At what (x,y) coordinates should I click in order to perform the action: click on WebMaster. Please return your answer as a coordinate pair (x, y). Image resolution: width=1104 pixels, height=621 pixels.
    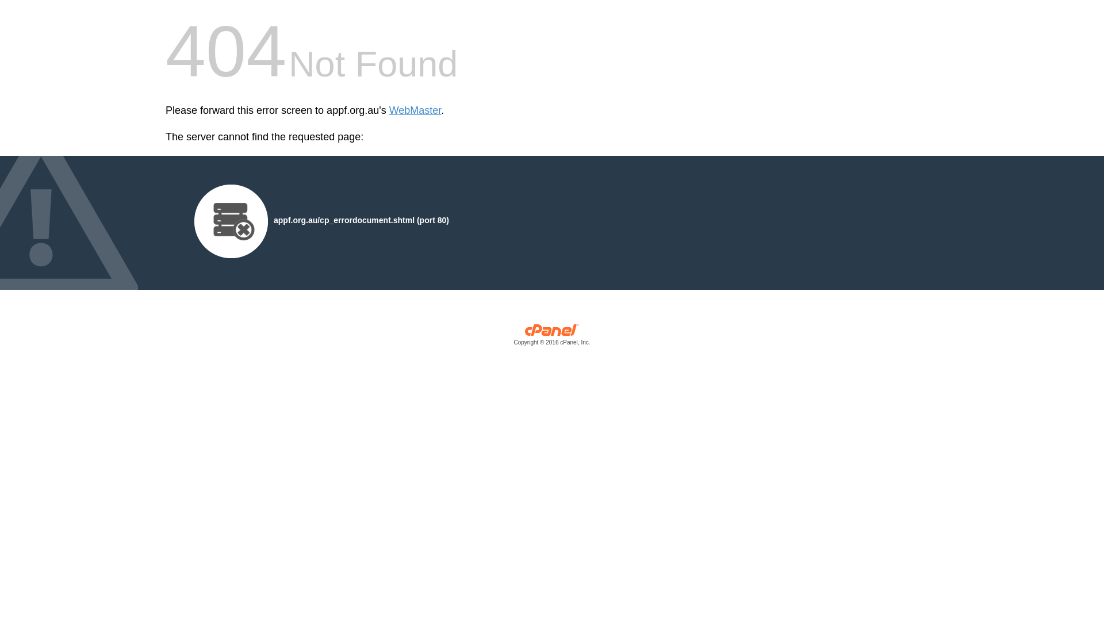
    Looking at the image, I should click on (415, 110).